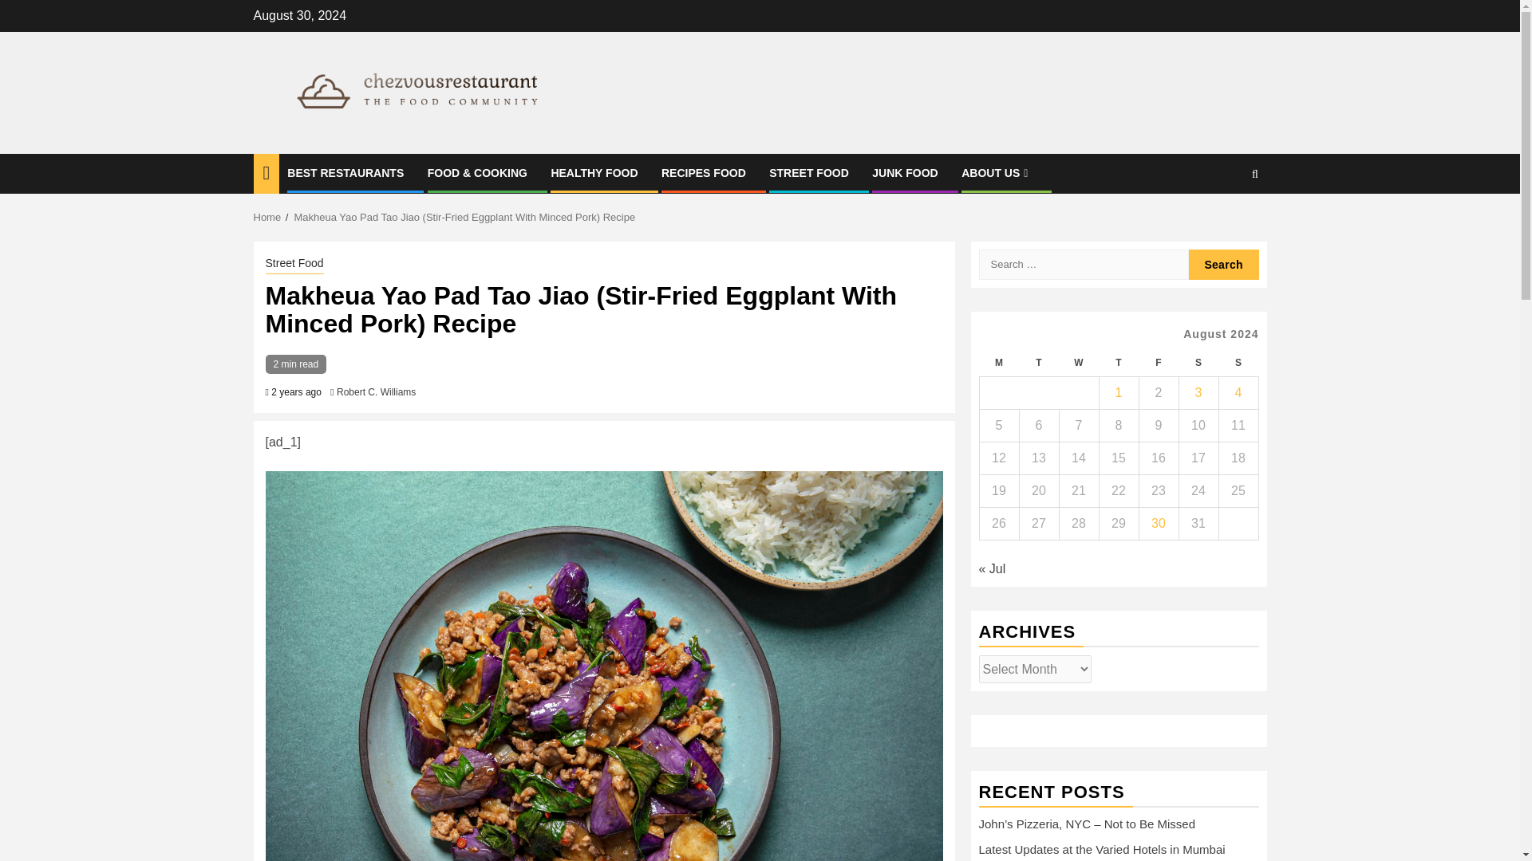 The width and height of the screenshot is (1532, 861). I want to click on Thursday, so click(1118, 364).